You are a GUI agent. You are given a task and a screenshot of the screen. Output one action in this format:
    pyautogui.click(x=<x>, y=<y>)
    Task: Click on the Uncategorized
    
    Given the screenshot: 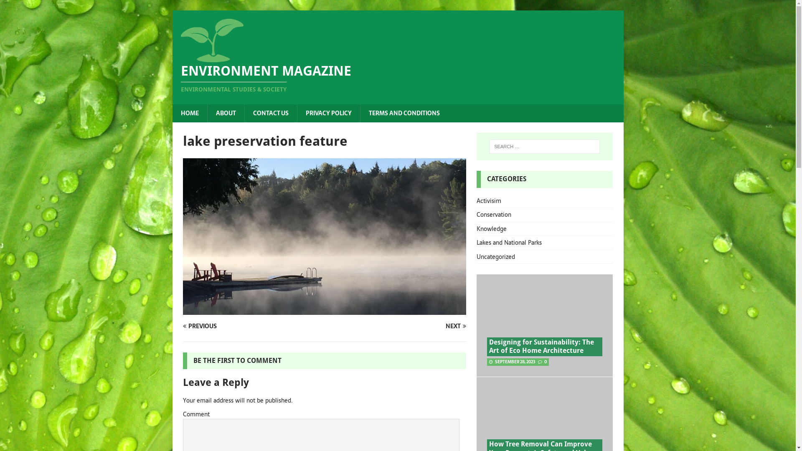 What is the action you would take?
    pyautogui.click(x=545, y=257)
    